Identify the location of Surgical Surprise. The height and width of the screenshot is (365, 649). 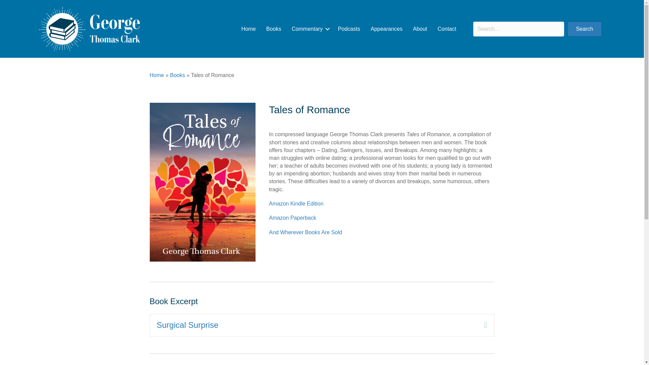
(316, 325).